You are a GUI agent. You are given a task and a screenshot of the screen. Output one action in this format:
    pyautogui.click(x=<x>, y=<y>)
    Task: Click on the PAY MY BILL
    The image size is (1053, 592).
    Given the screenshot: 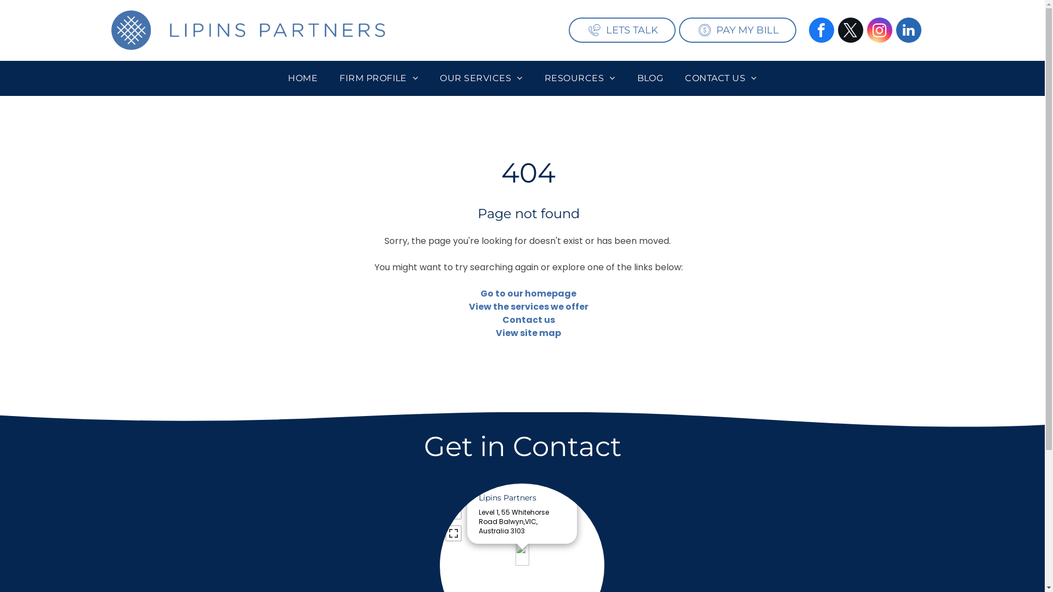 What is the action you would take?
    pyautogui.click(x=736, y=30)
    